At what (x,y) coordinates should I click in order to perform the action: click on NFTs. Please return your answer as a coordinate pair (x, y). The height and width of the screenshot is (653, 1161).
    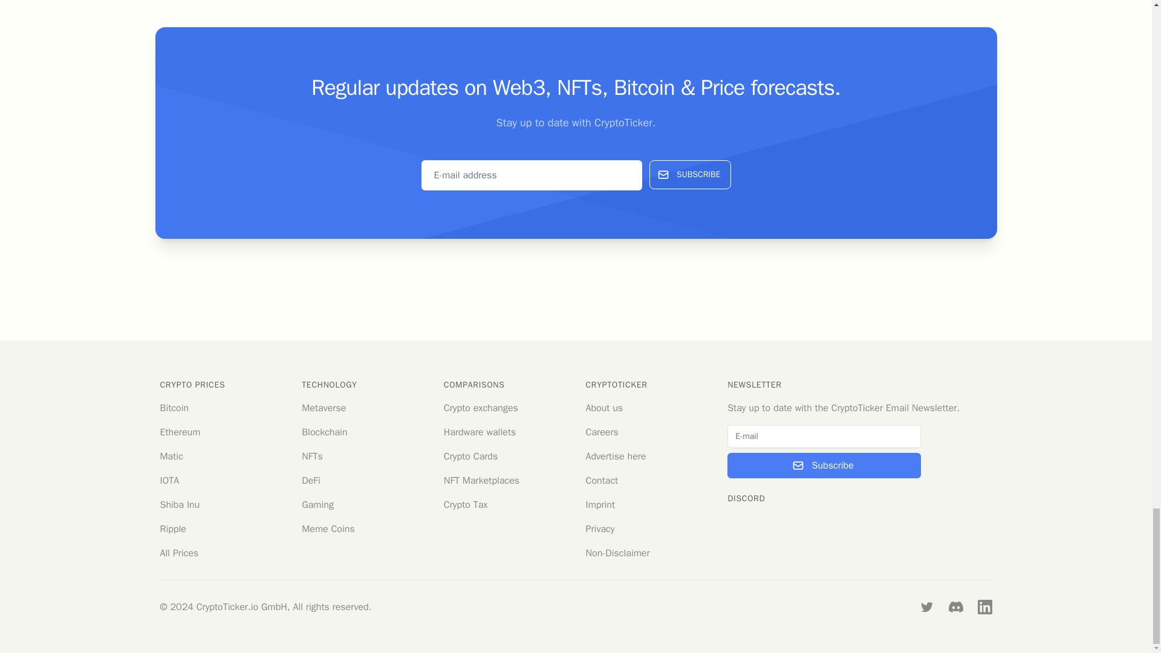
    Looking at the image, I should click on (312, 456).